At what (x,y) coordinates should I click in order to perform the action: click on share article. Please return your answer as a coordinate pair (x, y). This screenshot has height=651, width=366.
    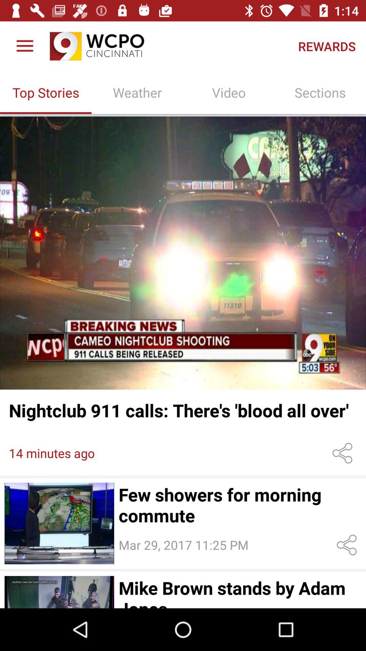
    Looking at the image, I should click on (344, 453).